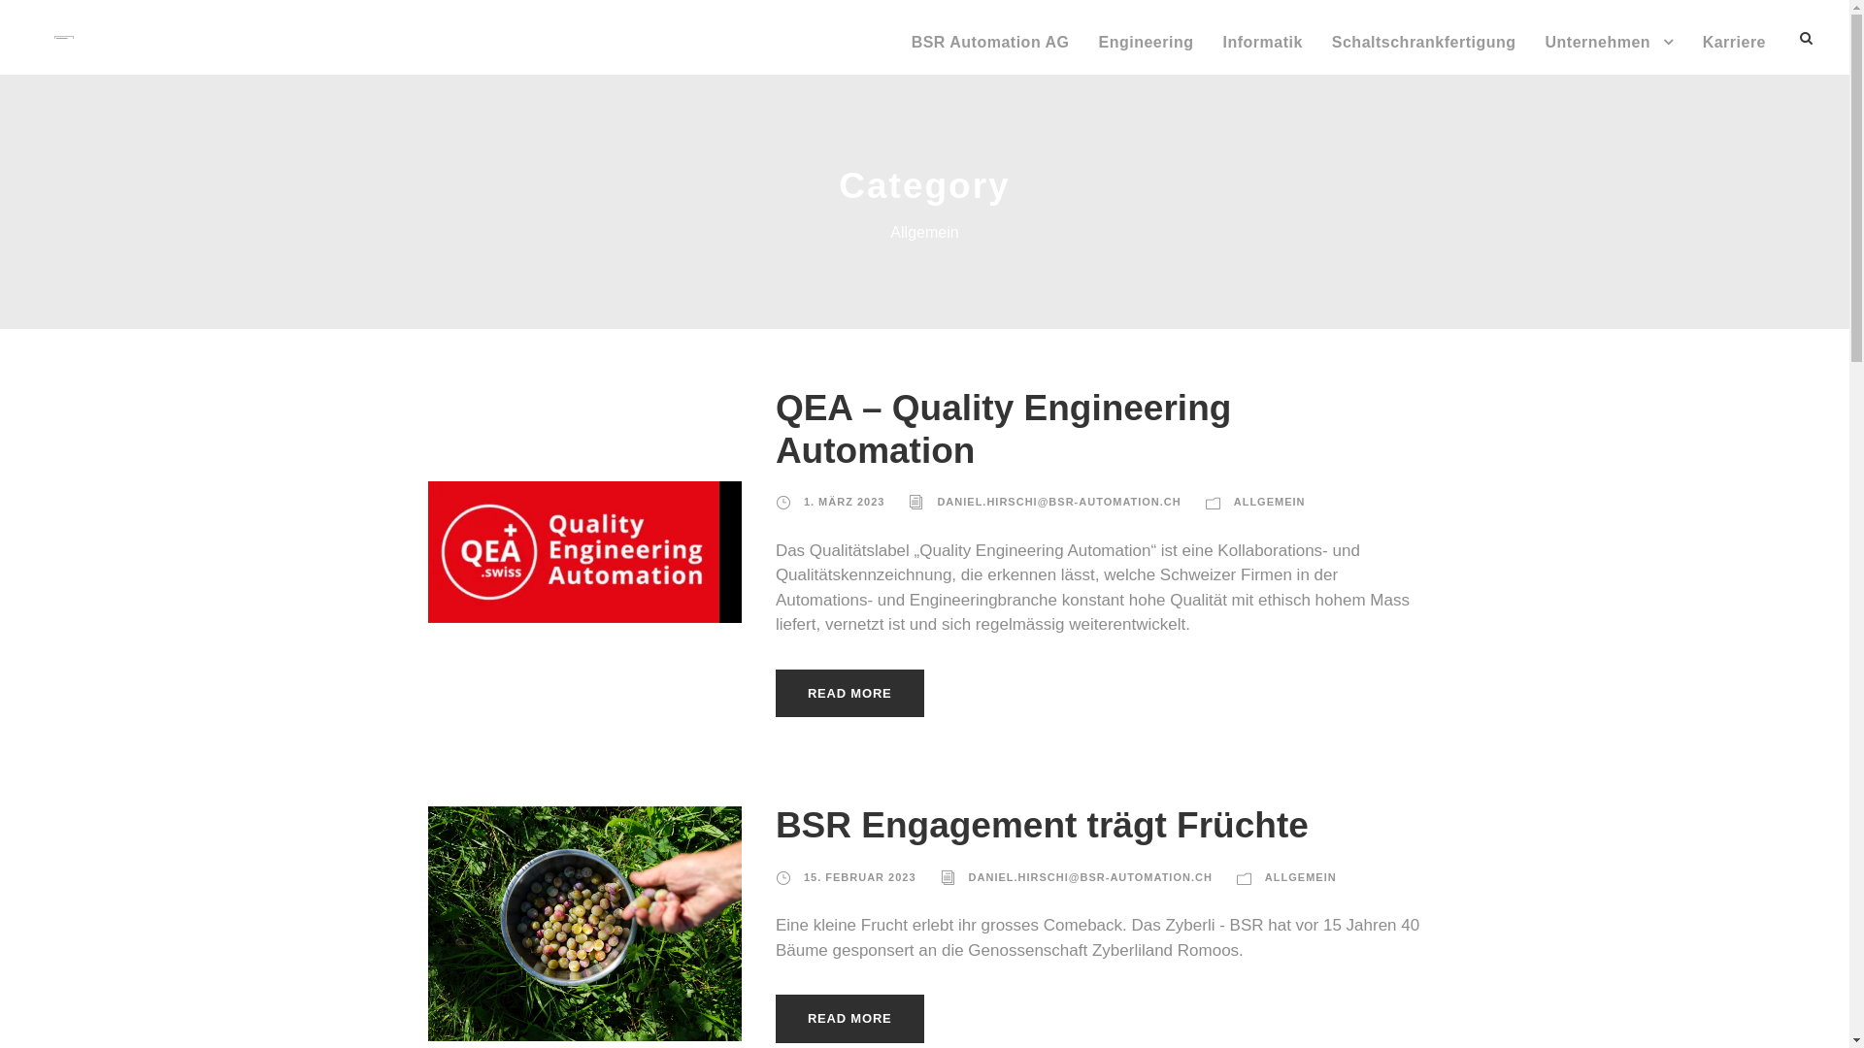 The height and width of the screenshot is (1048, 1864). Describe the element at coordinates (573, 552) in the screenshot. I see `Logo QEA` at that location.